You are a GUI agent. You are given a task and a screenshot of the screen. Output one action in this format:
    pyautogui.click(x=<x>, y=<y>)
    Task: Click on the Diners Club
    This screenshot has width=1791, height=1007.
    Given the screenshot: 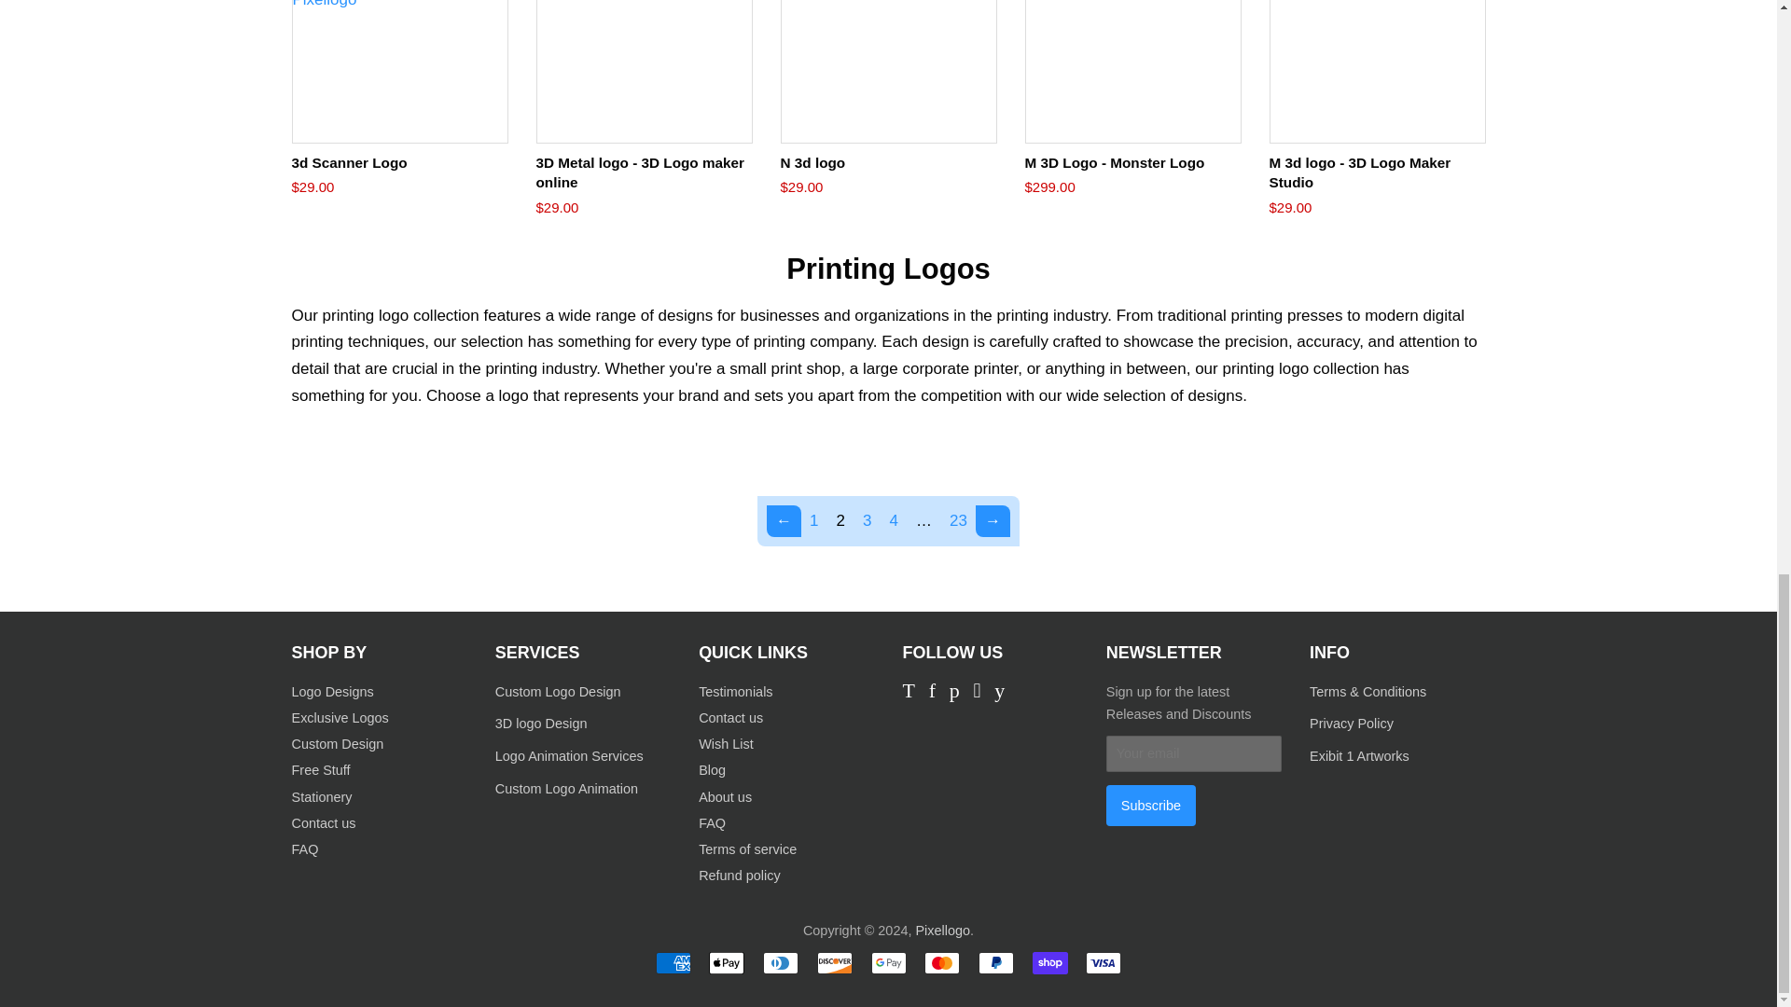 What is the action you would take?
    pyautogui.click(x=780, y=962)
    